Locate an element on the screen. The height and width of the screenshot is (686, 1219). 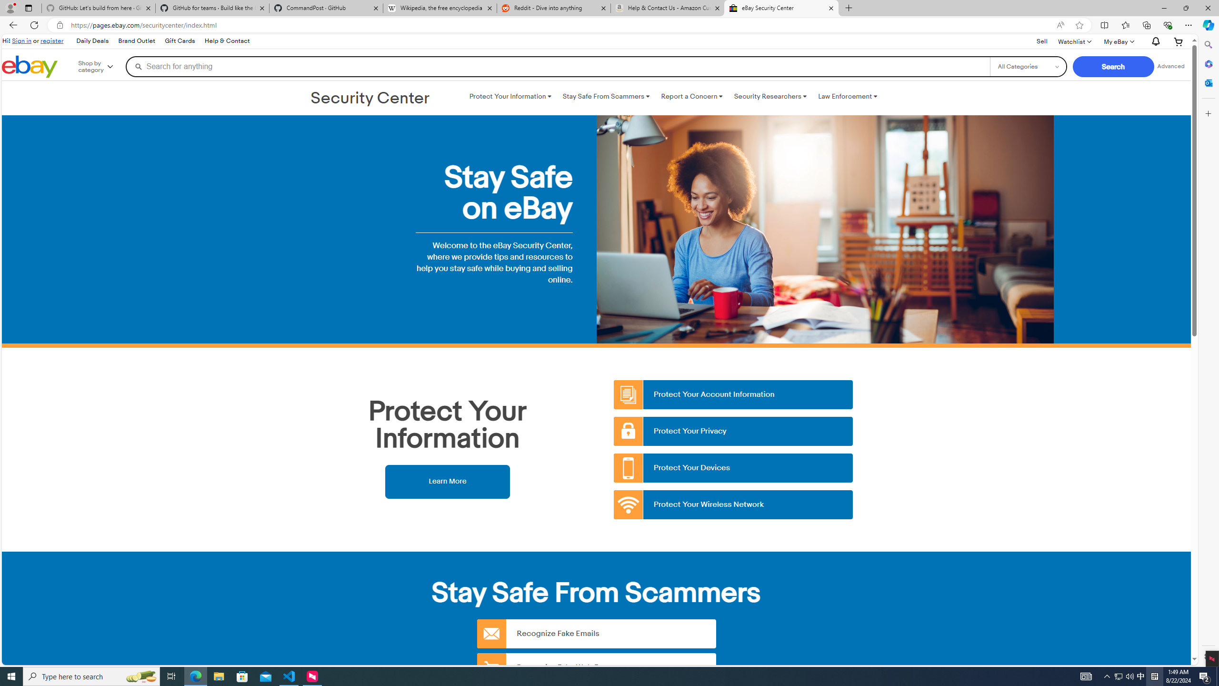
Report a Concern  is located at coordinates (691, 96).